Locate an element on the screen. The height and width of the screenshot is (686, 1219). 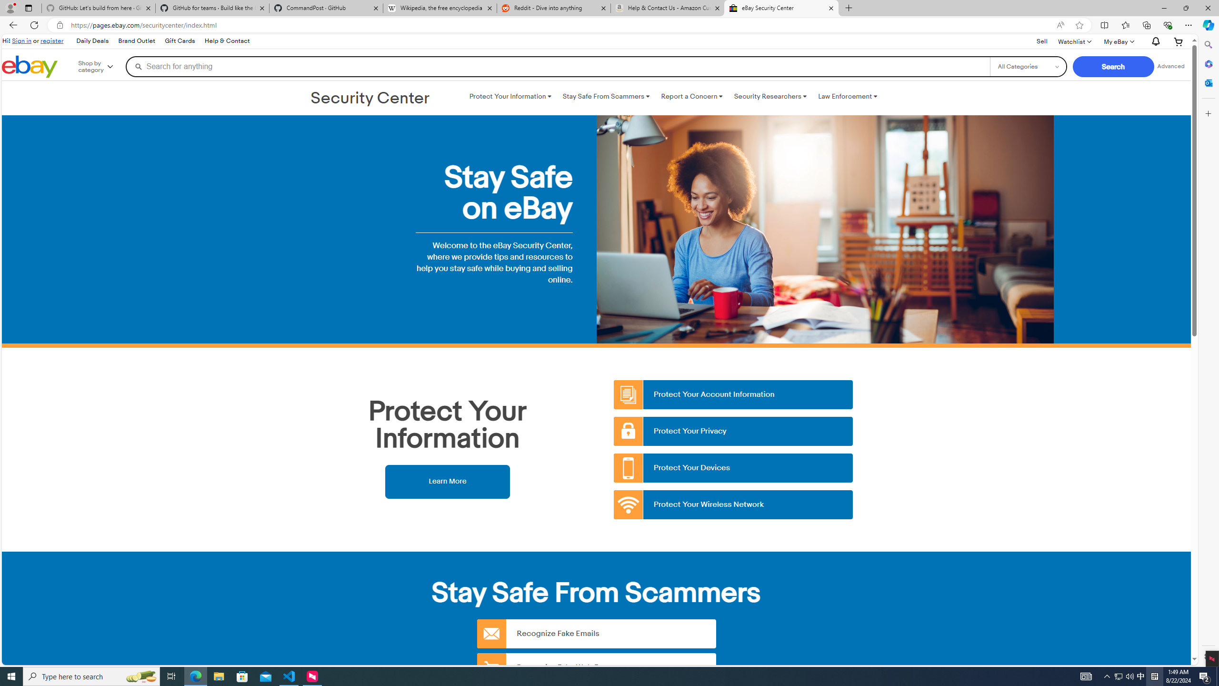
Report a Concern  is located at coordinates (691, 96).